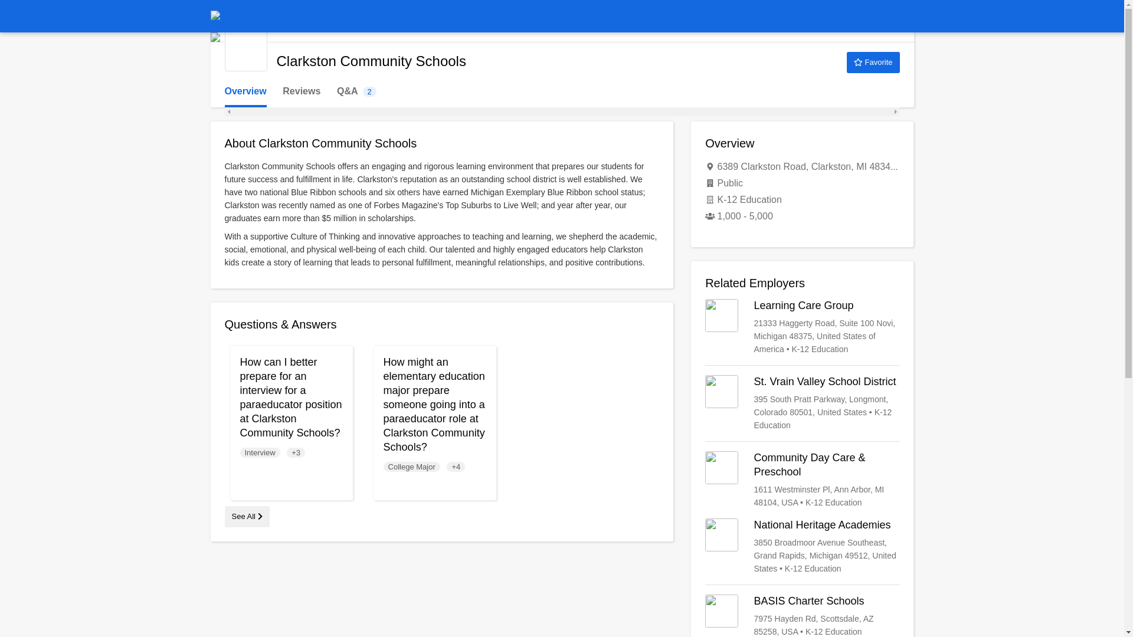  I want to click on Reviews, so click(301, 91).